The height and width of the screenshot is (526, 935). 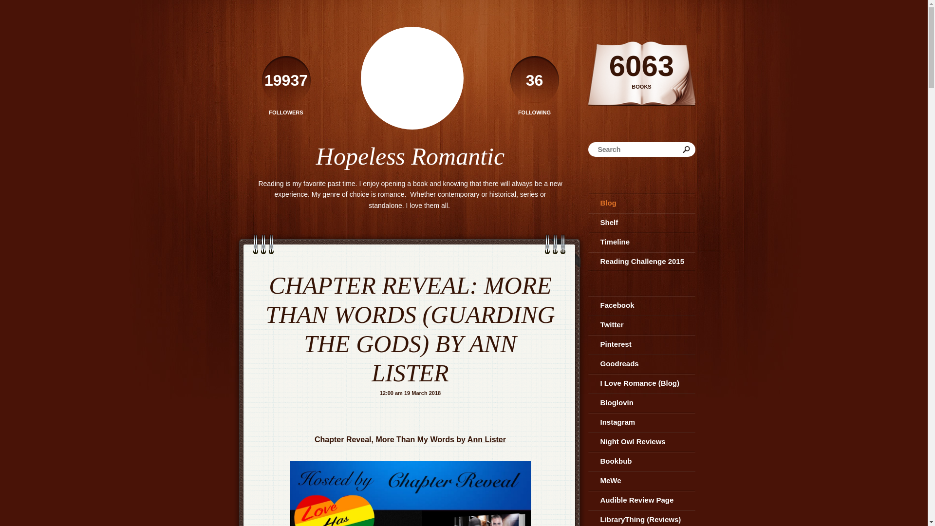 What do you see at coordinates (642, 363) in the screenshot?
I see `Shelf` at bounding box center [642, 363].